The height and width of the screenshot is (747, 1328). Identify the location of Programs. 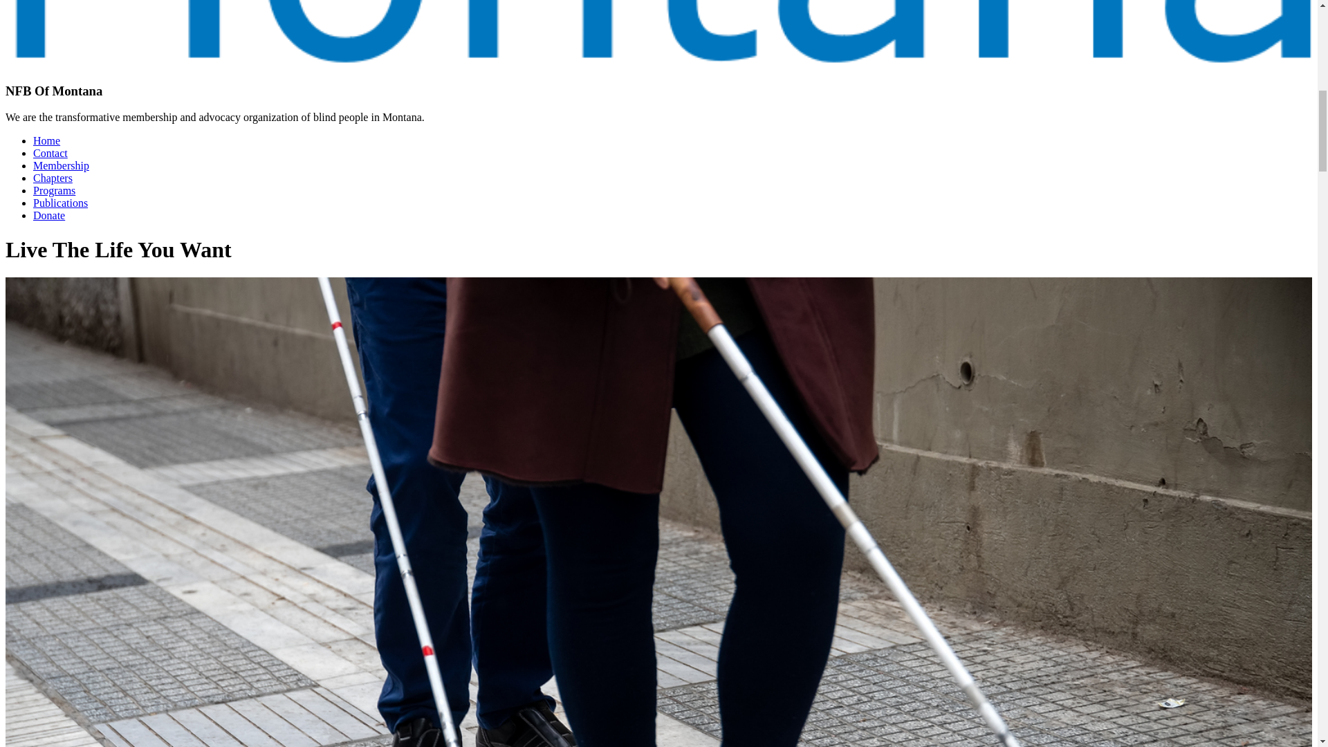
(54, 190).